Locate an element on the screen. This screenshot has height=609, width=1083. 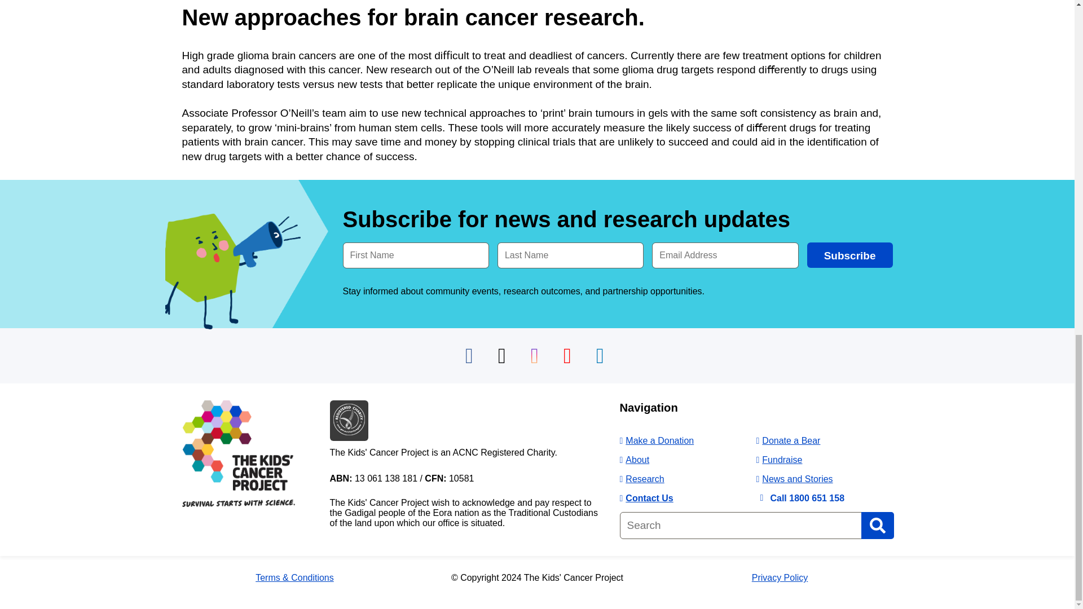
Research is located at coordinates (641, 479).